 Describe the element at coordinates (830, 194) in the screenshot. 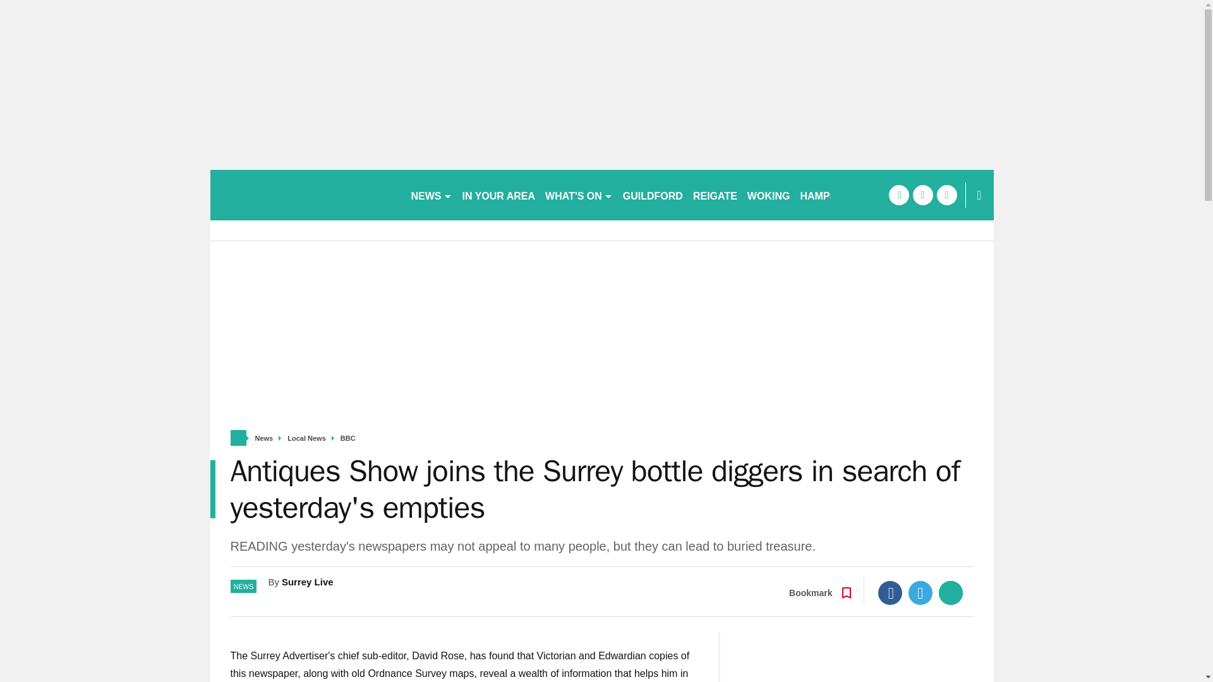

I see `HAMPSHIRE` at that location.